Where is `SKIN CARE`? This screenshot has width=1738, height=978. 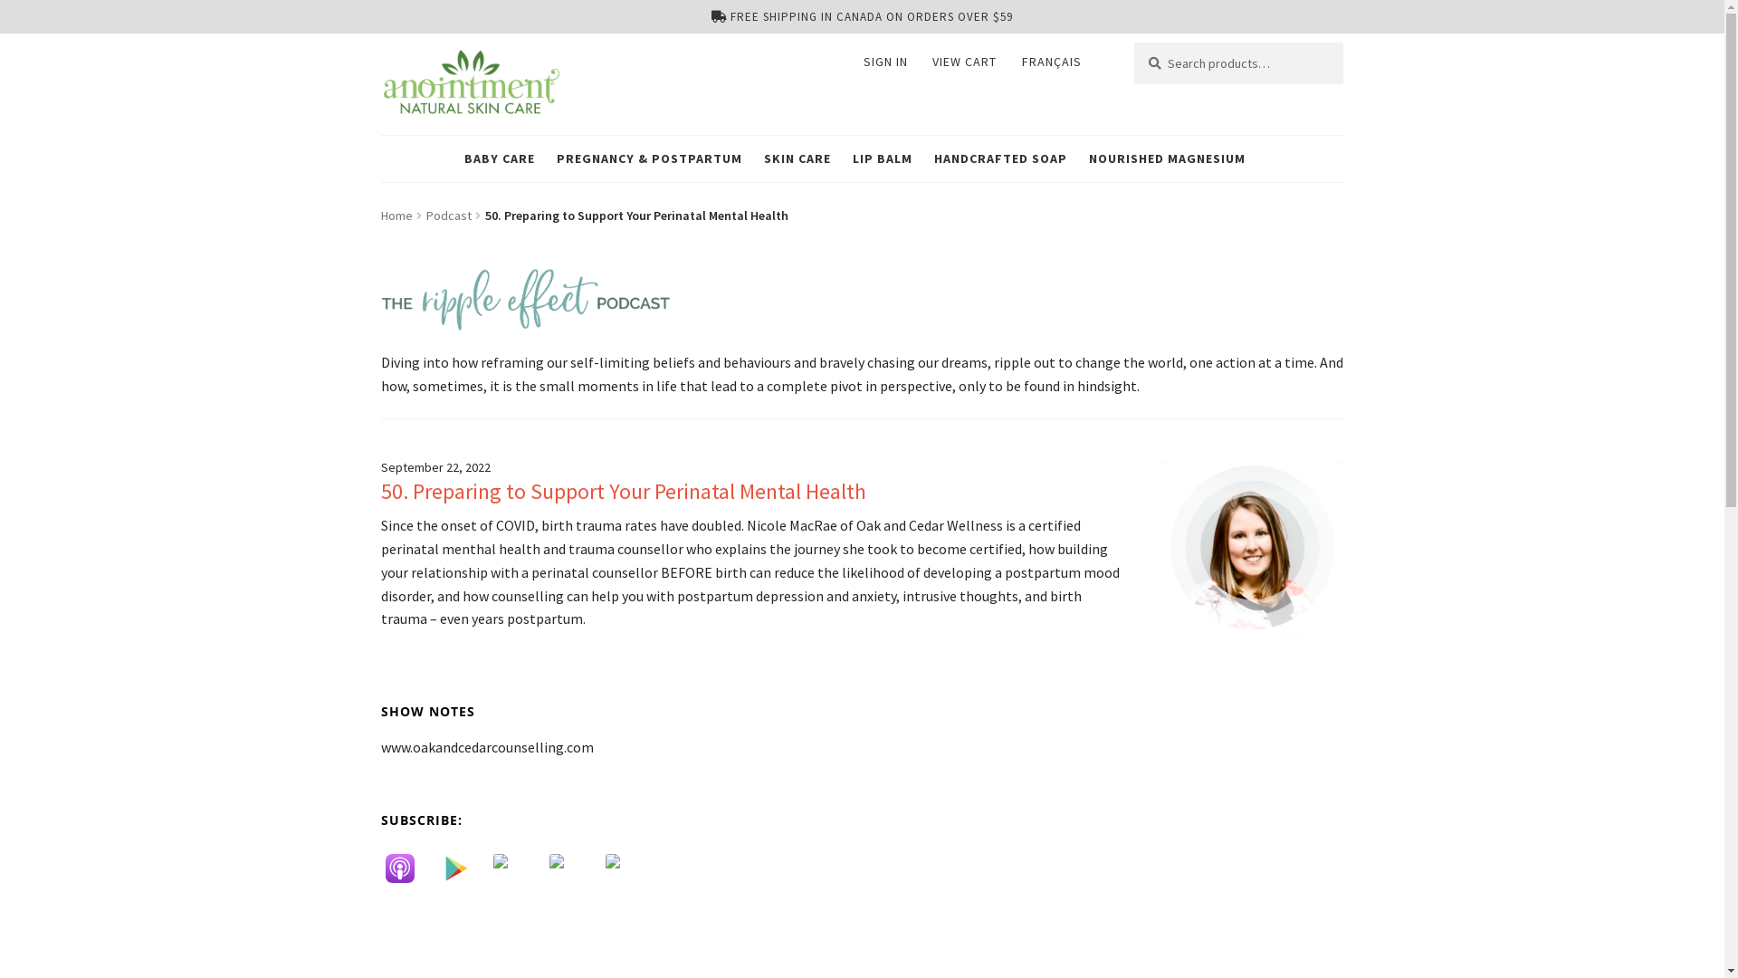 SKIN CARE is located at coordinates (798, 159).